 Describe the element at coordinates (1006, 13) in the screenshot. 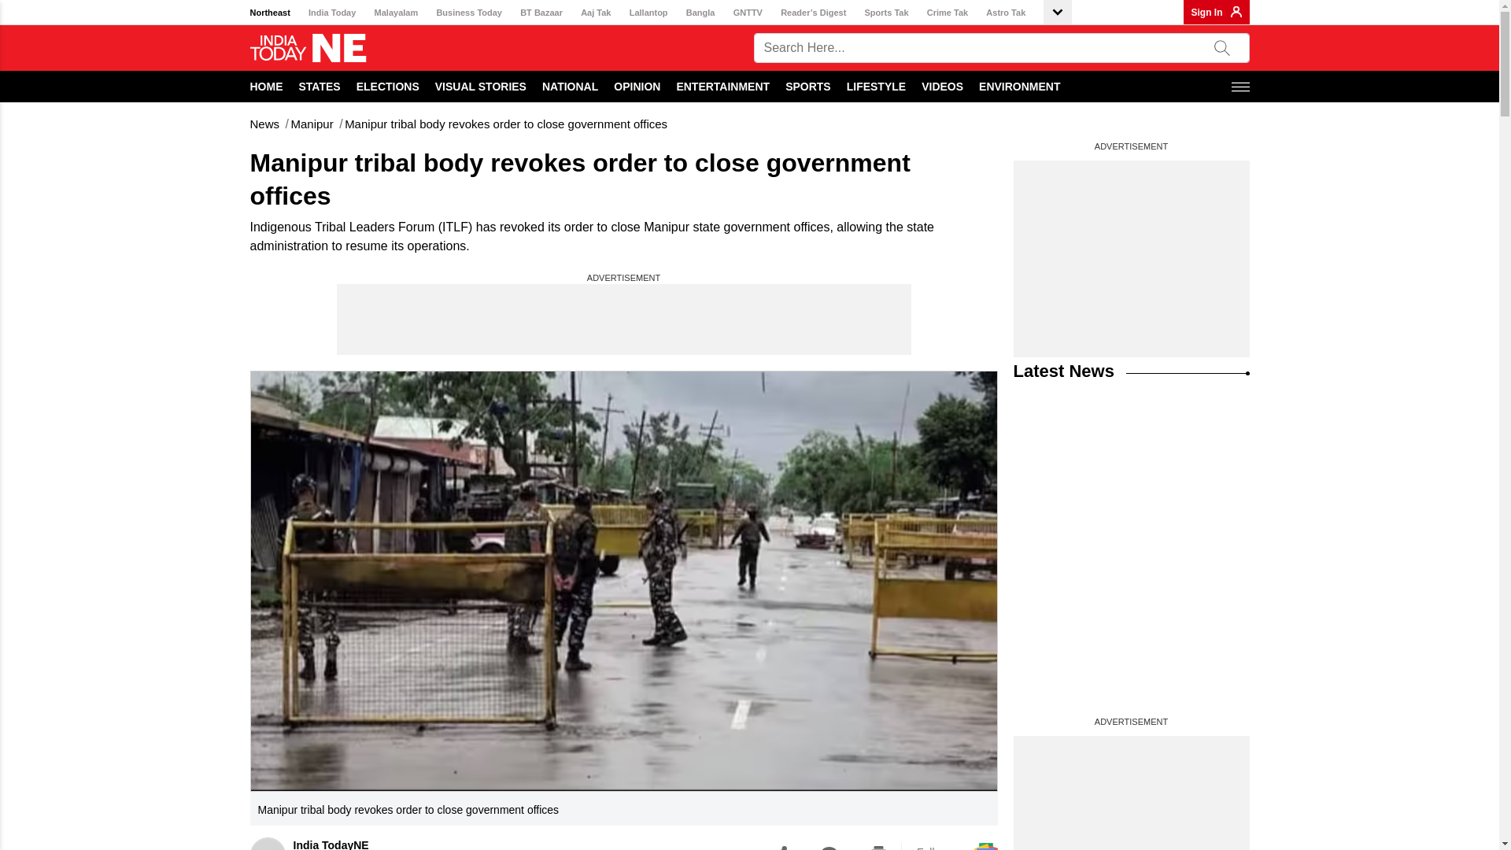

I see `Astro Tak` at that location.